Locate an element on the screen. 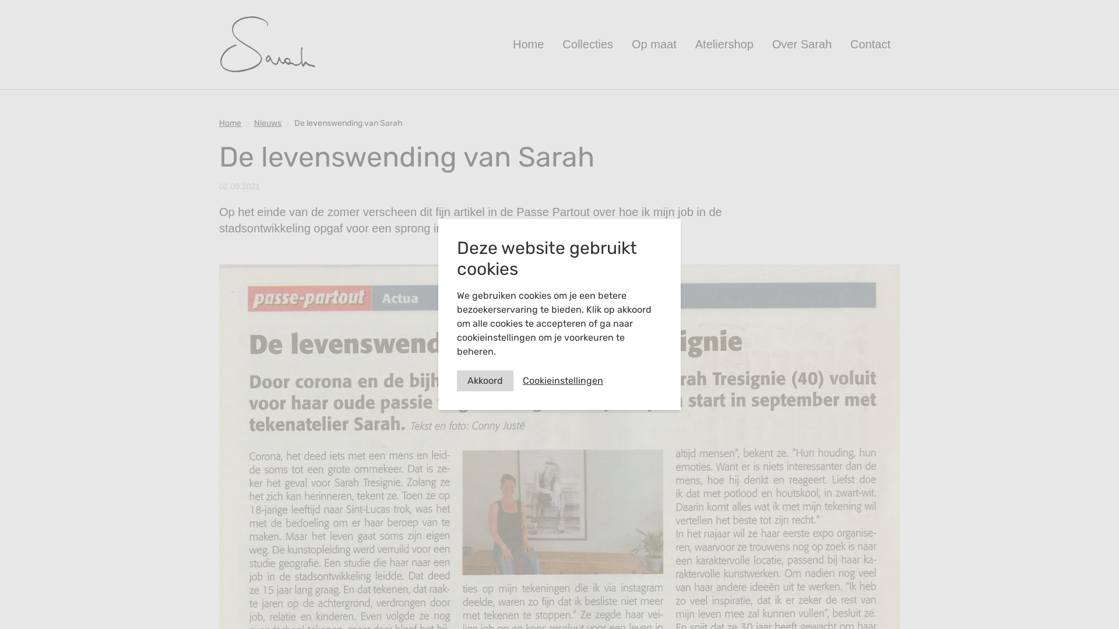 This screenshot has width=1119, height=629. Nieuws is located at coordinates (268, 123).